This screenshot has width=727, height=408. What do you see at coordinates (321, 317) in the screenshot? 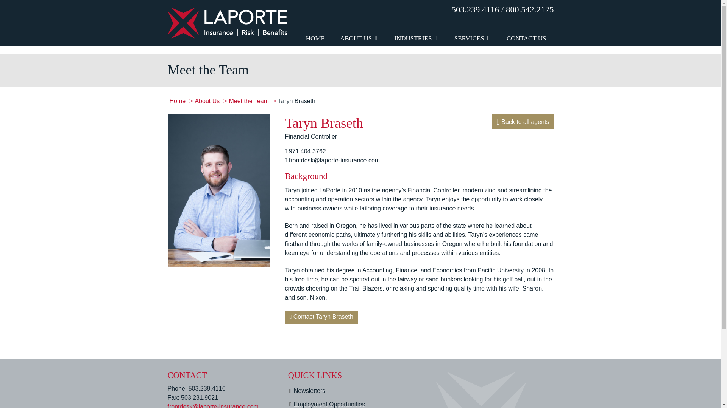
I see `Contact Taryn Braseth` at bounding box center [321, 317].